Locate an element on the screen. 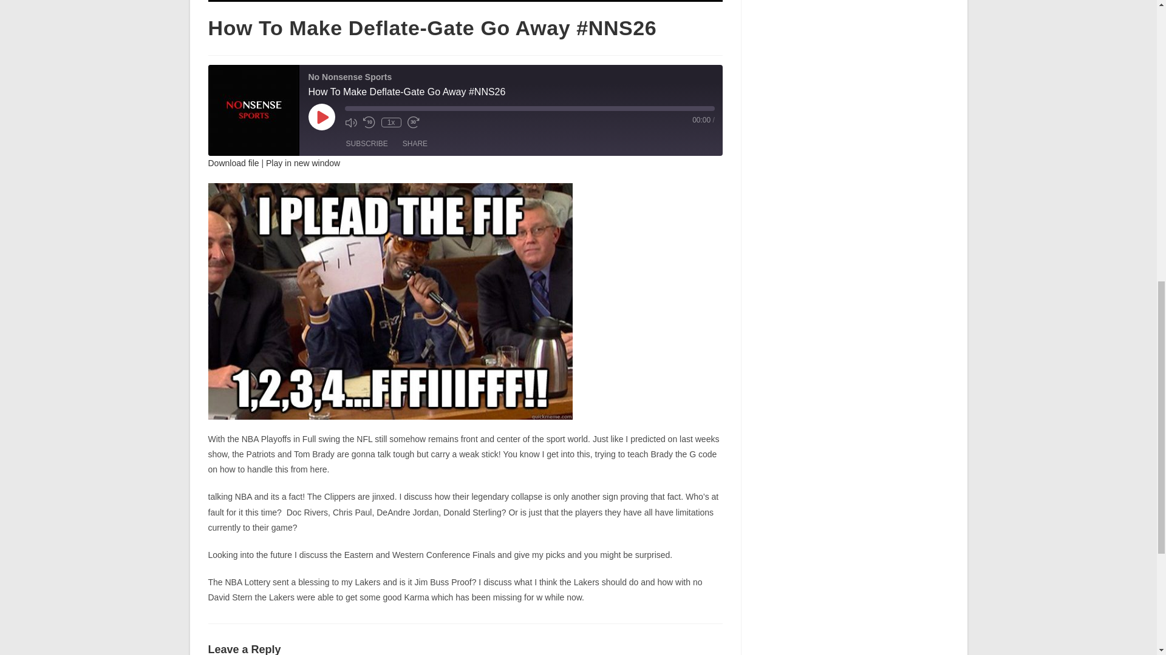 The width and height of the screenshot is (1166, 655). Rewind 10 Seconds is located at coordinates (369, 123).